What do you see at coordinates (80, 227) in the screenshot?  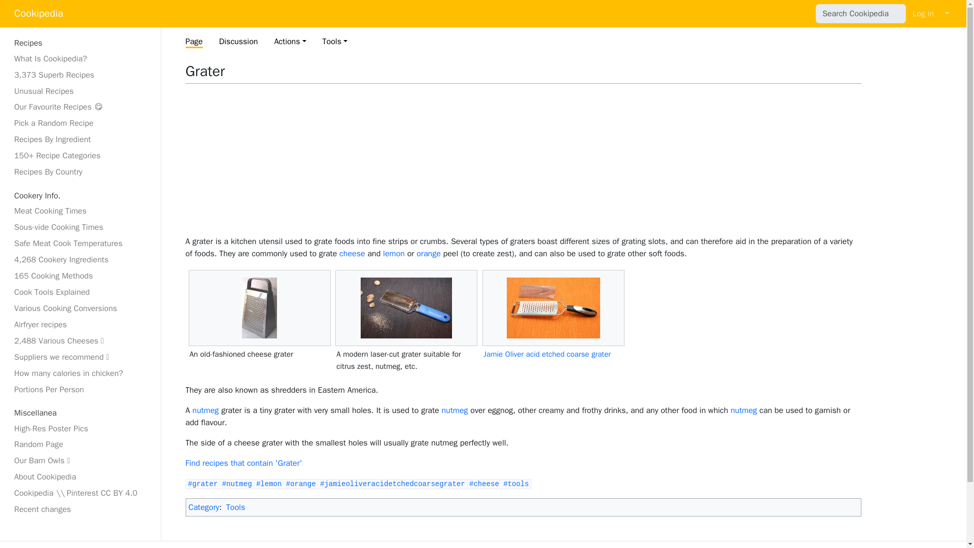 I see `Sous-vide Cooking Times` at bounding box center [80, 227].